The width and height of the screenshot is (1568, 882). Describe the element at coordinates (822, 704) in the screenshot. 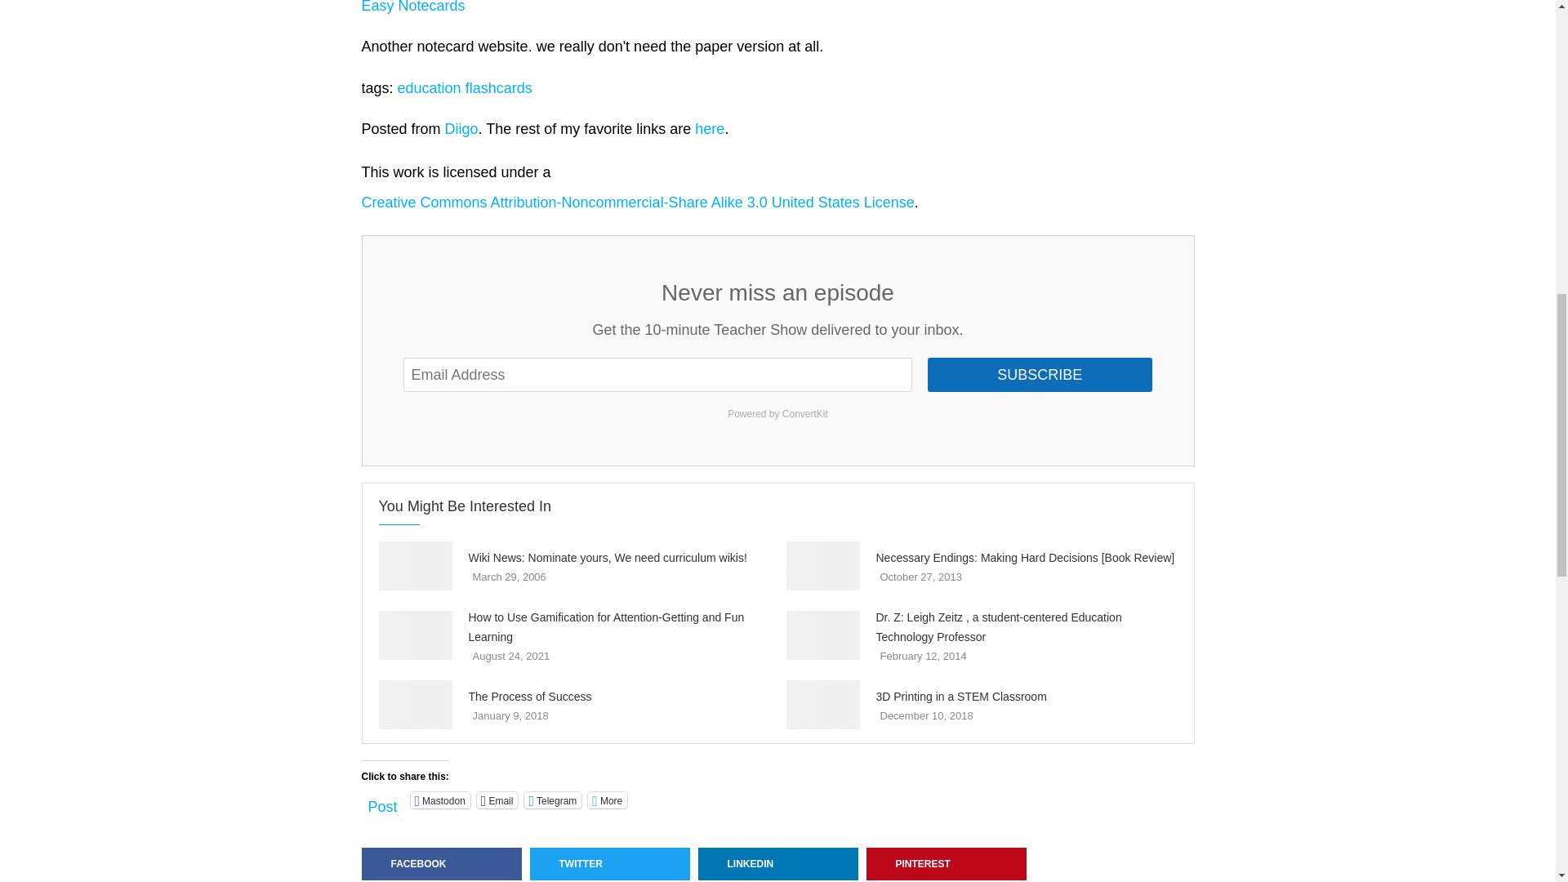

I see `3D Printing in a STEM Classroom` at that location.